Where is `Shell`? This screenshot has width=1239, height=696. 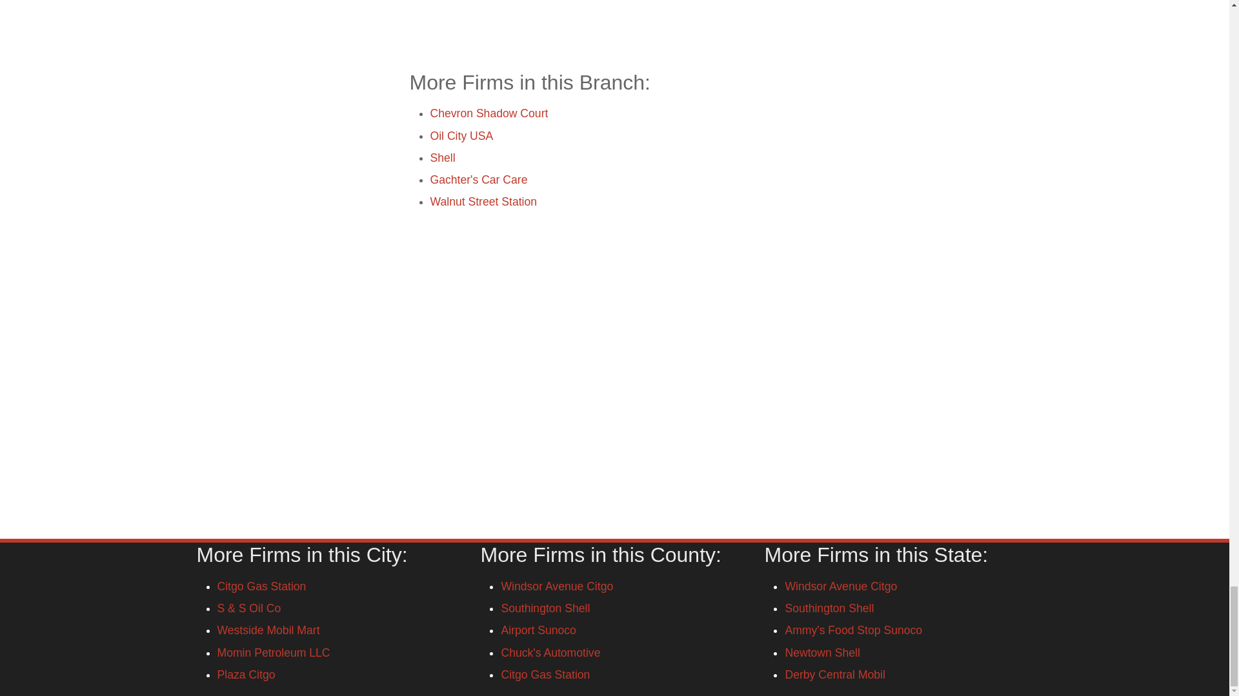 Shell is located at coordinates (442, 157).